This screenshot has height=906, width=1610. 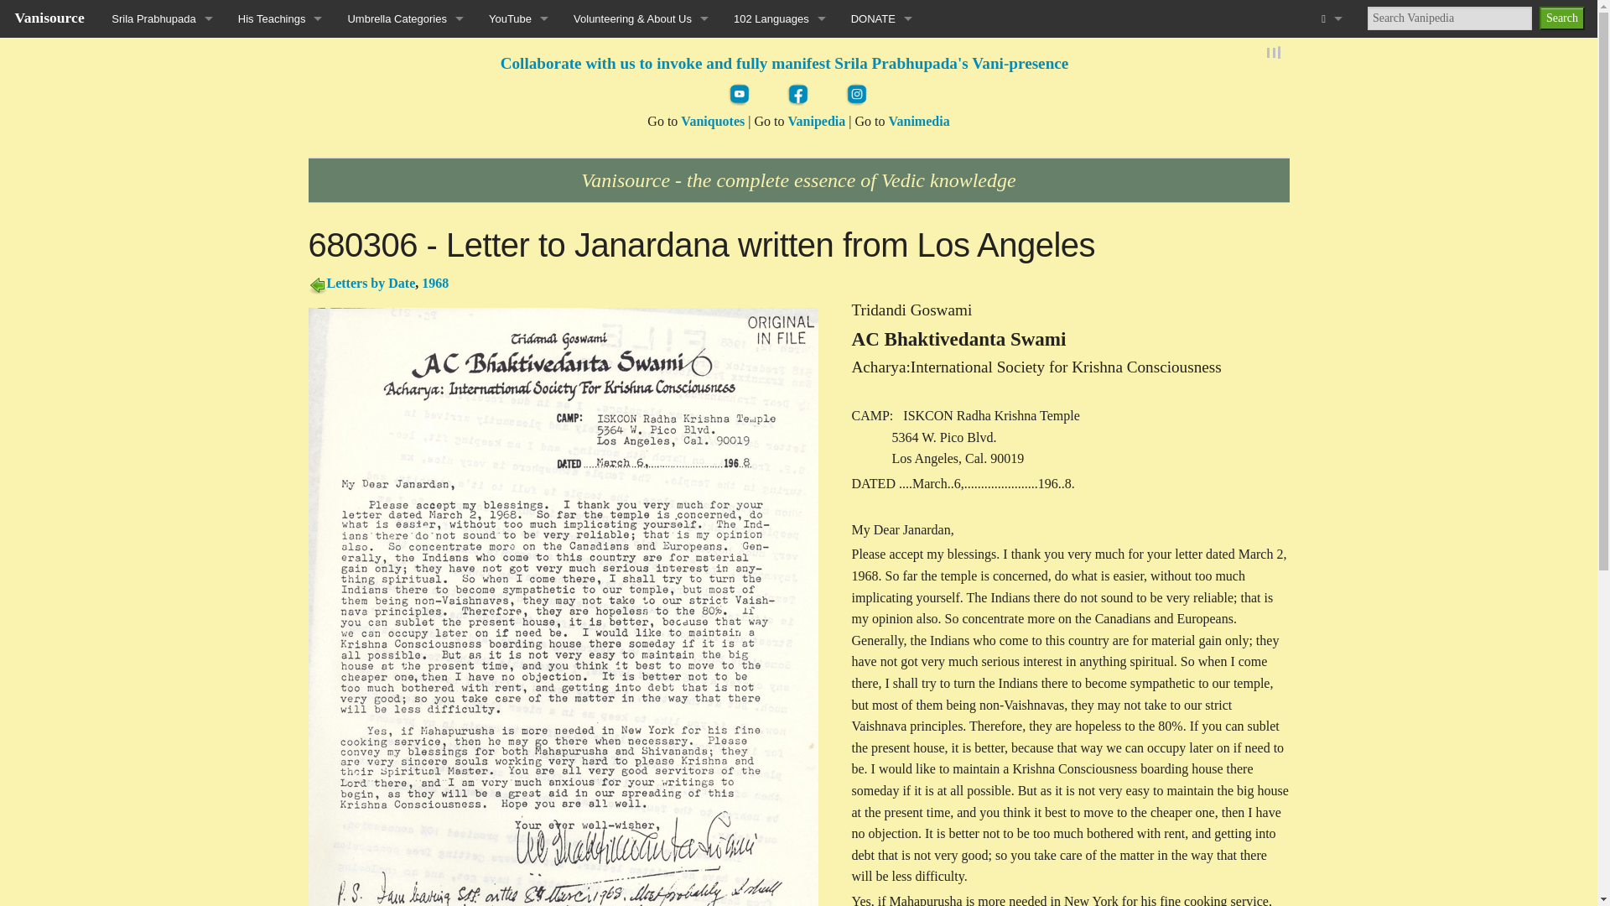 I want to click on Category:Letters - by Date, so click(x=317, y=283).